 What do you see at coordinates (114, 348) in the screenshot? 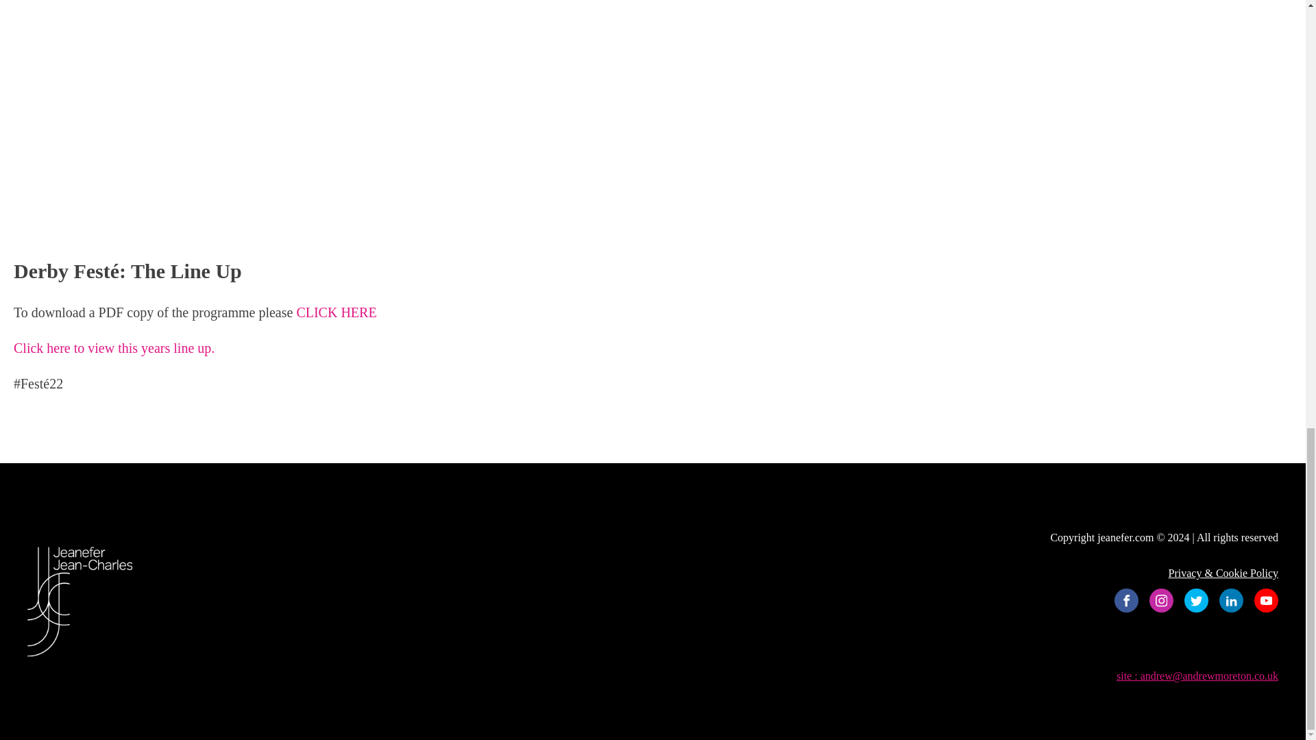
I see `Click here to view this years line up.` at bounding box center [114, 348].